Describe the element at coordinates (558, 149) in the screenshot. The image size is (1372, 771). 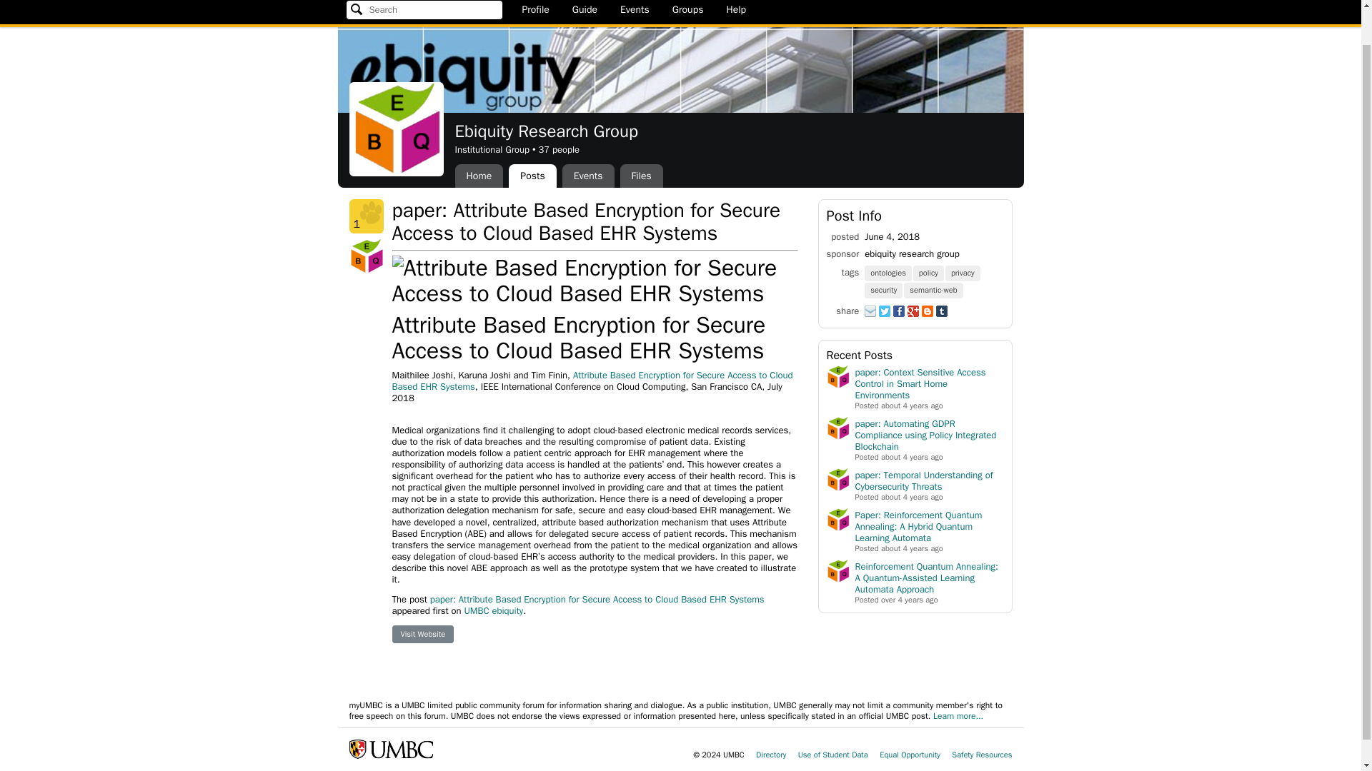
I see `37 people` at that location.